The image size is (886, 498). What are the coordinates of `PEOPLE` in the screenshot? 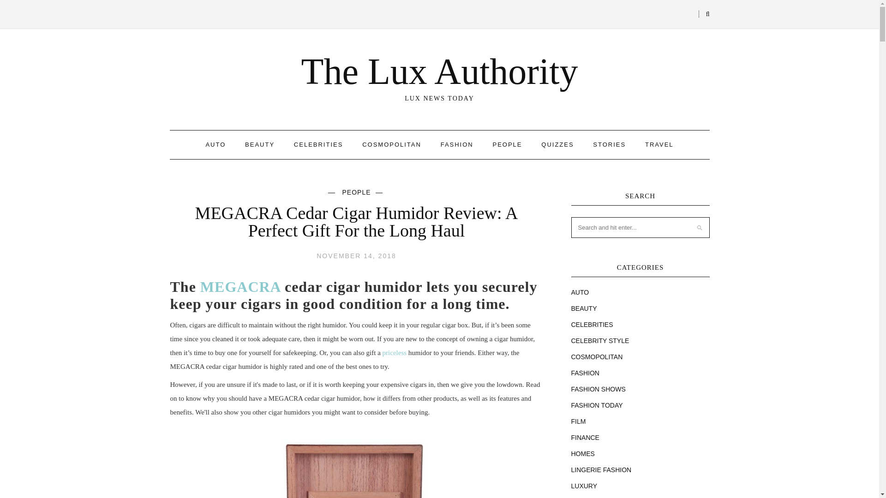 It's located at (356, 192).